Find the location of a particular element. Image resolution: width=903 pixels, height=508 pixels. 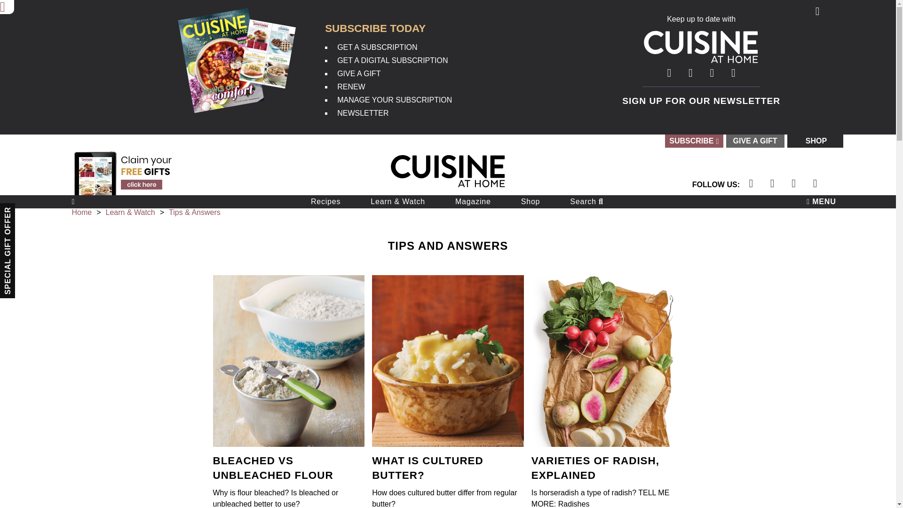

GET A DIGITAL SUBSCRIPTION is located at coordinates (392, 60).